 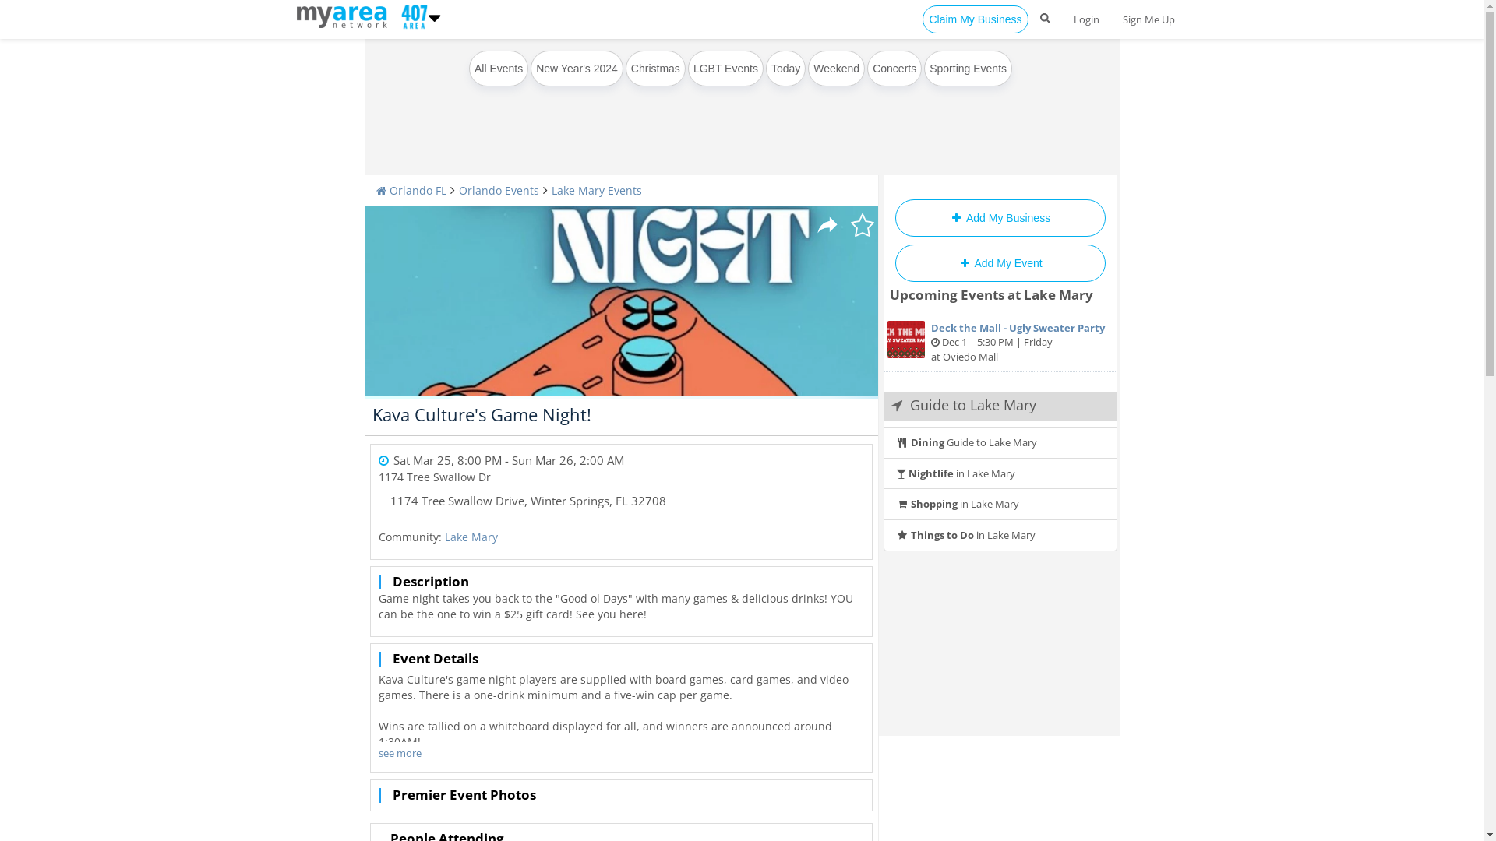 I want to click on Weekend, so click(x=837, y=69).